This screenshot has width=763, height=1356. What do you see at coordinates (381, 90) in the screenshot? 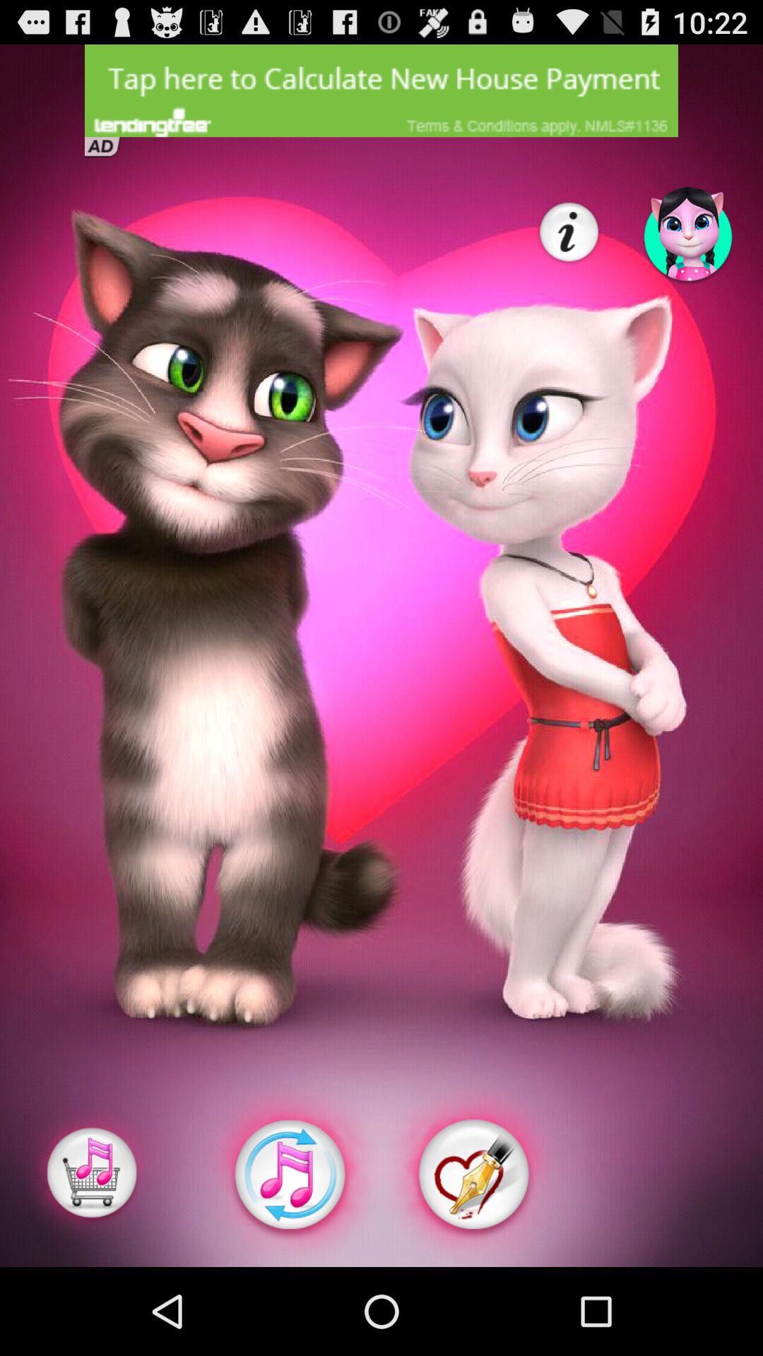
I see `tap here` at bounding box center [381, 90].